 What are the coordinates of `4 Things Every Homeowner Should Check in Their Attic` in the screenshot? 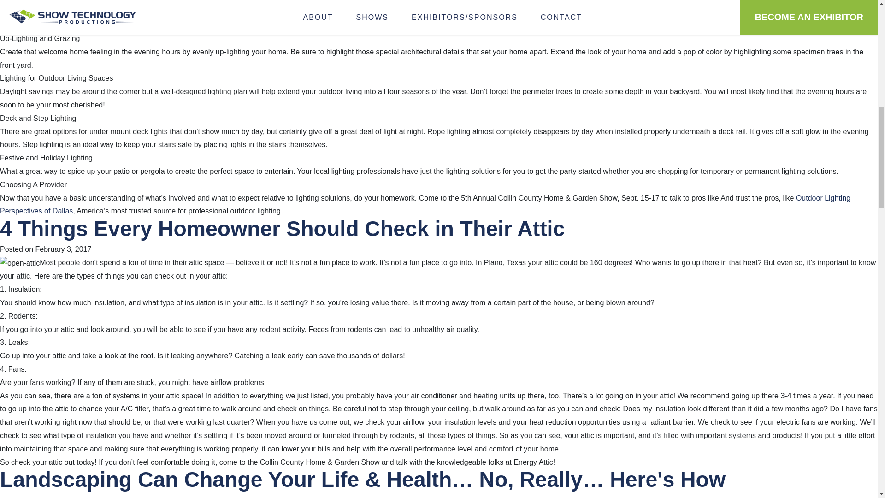 It's located at (282, 228).